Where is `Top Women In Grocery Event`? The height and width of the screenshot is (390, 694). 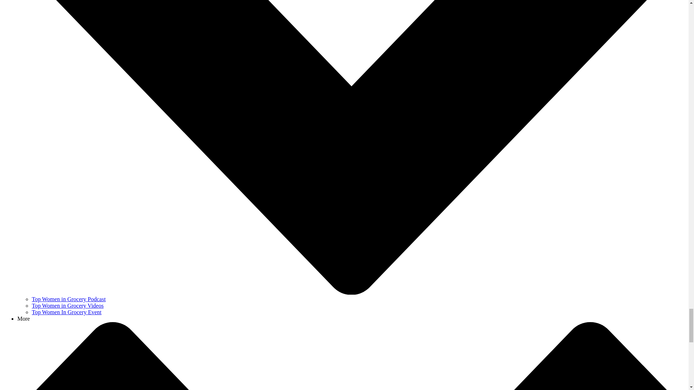
Top Women In Grocery Event is located at coordinates (67, 312).